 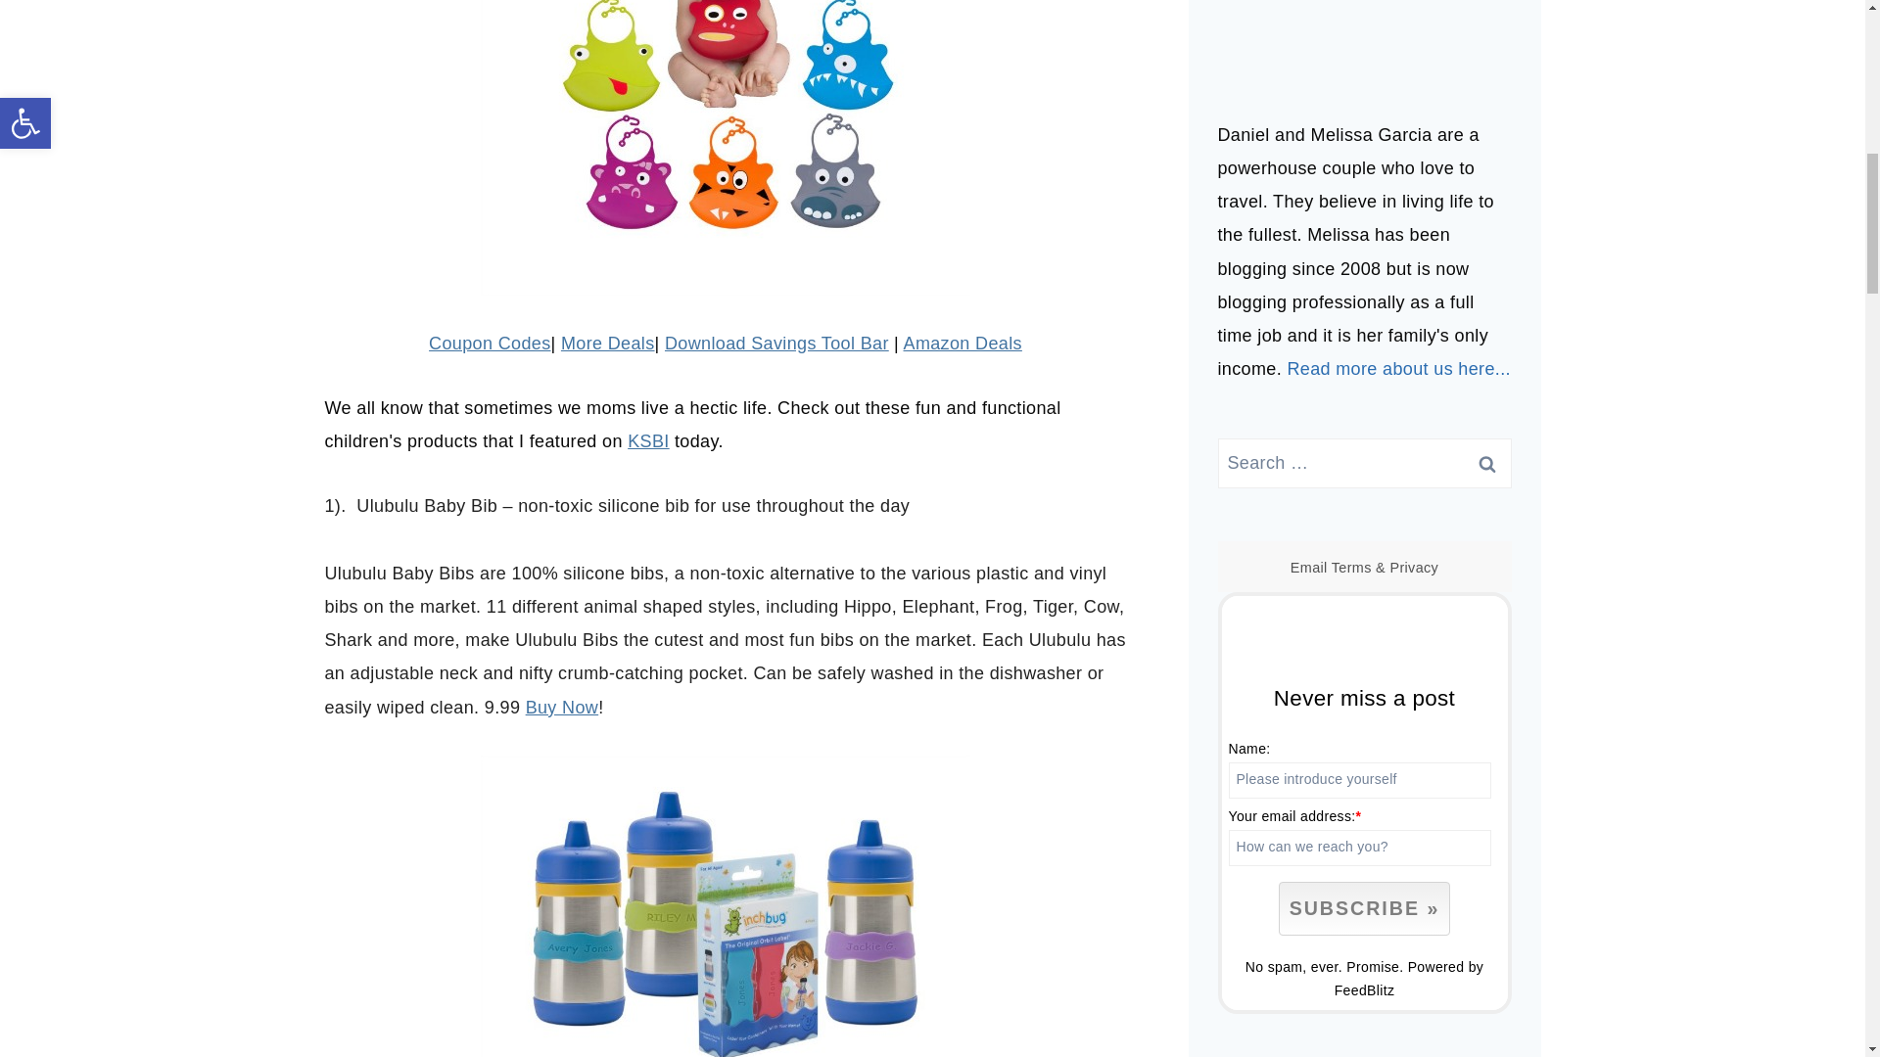 What do you see at coordinates (1363, 908) in the screenshot?
I see `click to join` at bounding box center [1363, 908].